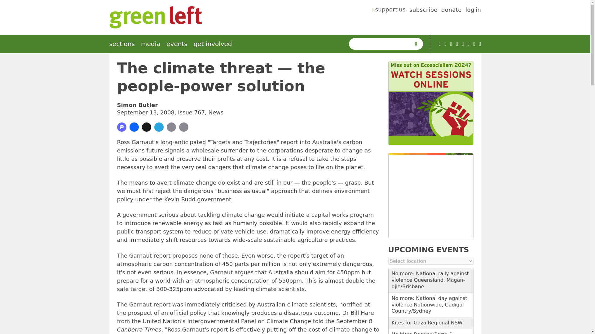 This screenshot has width=595, height=334. I want to click on events, so click(177, 44).